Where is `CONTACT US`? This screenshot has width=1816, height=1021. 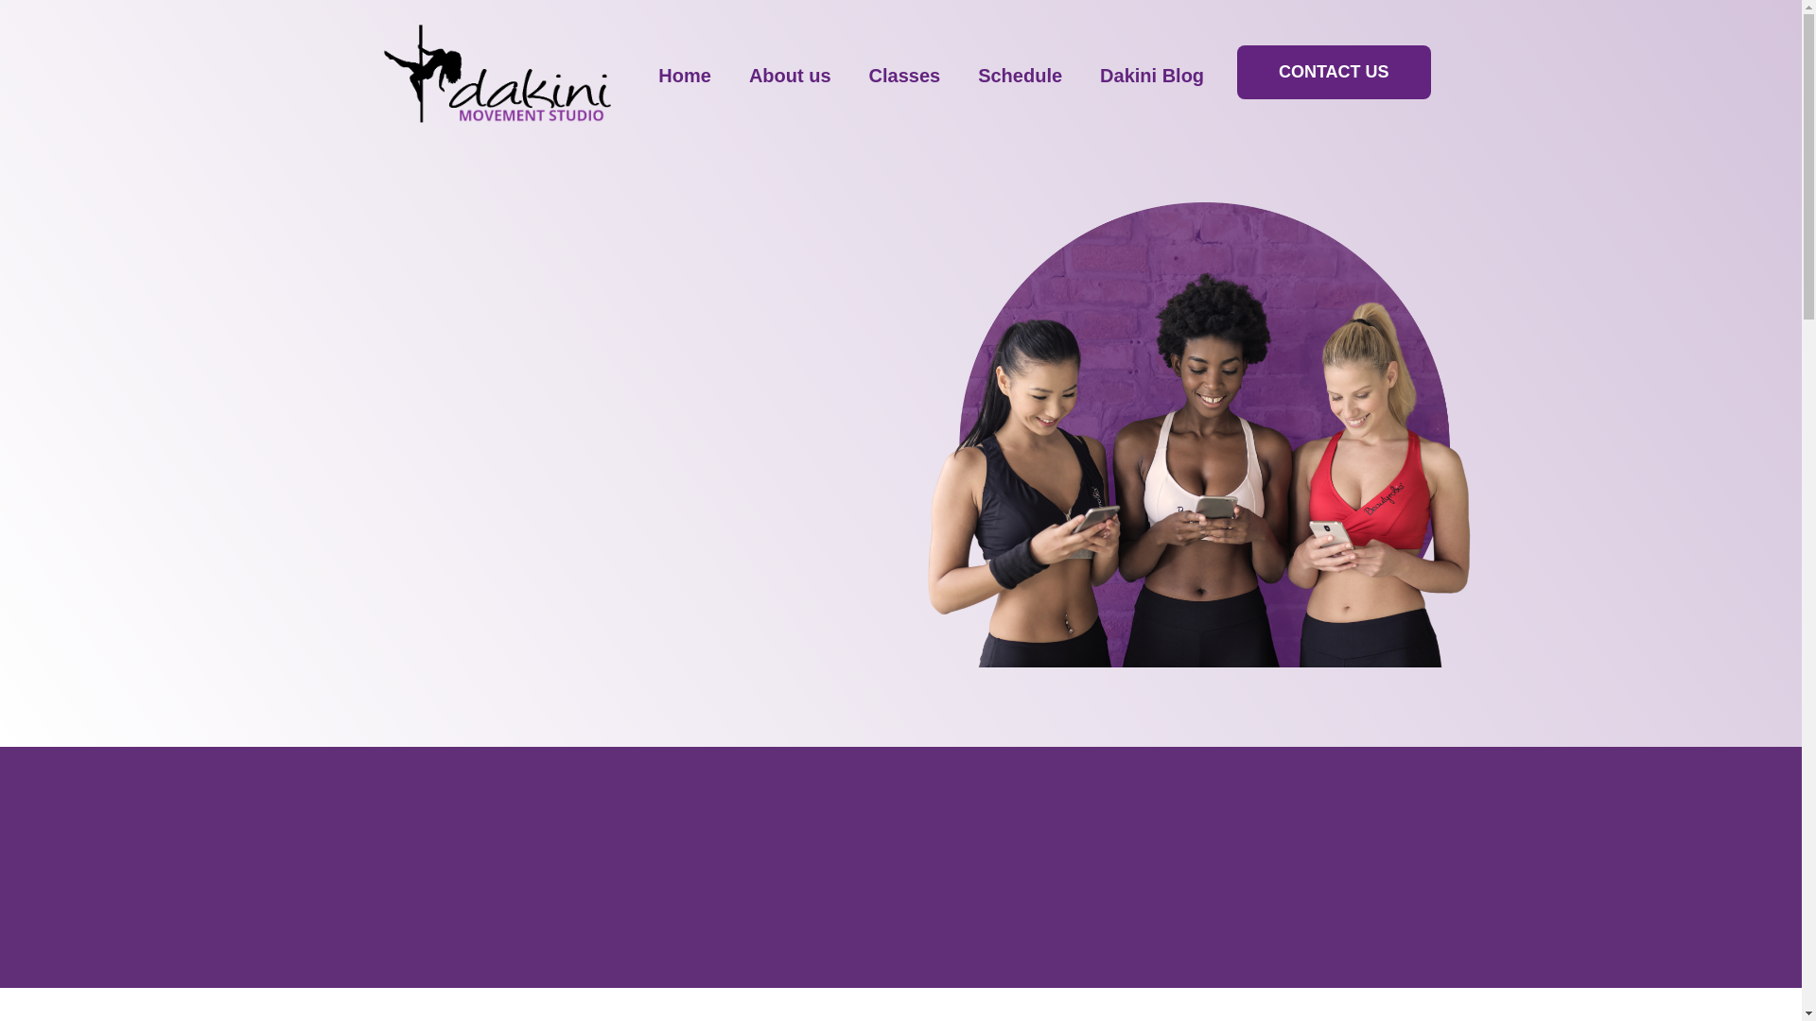
CONTACT US is located at coordinates (1334, 72).